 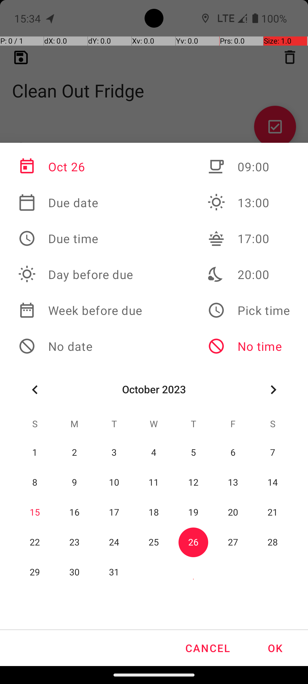 What do you see at coordinates (80, 310) in the screenshot?
I see `Week before due` at bounding box center [80, 310].